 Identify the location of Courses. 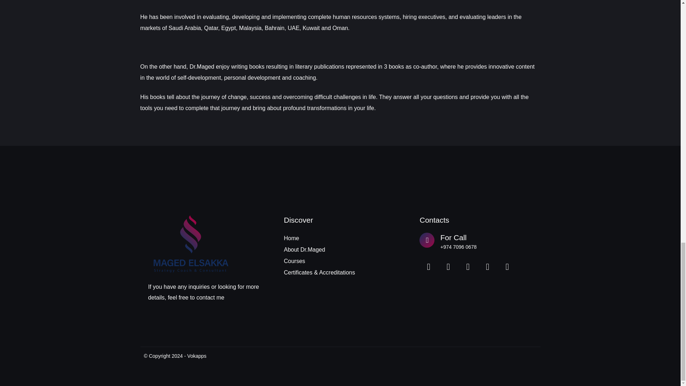
(340, 261).